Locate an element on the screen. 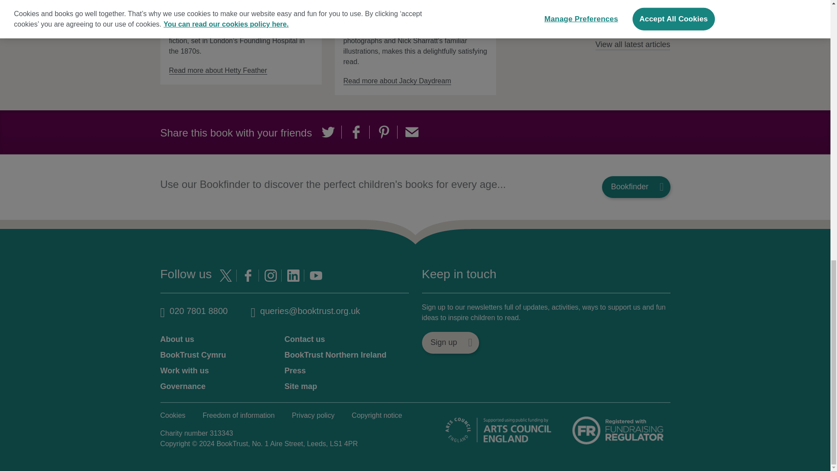 This screenshot has width=837, height=471. Hetty Feather is located at coordinates (218, 71).